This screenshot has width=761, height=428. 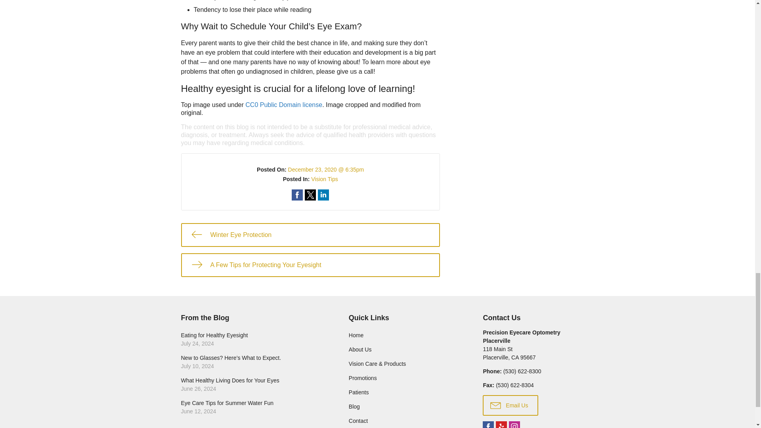 What do you see at coordinates (488, 424) in the screenshot?
I see `Go to our Facebook Page` at bounding box center [488, 424].